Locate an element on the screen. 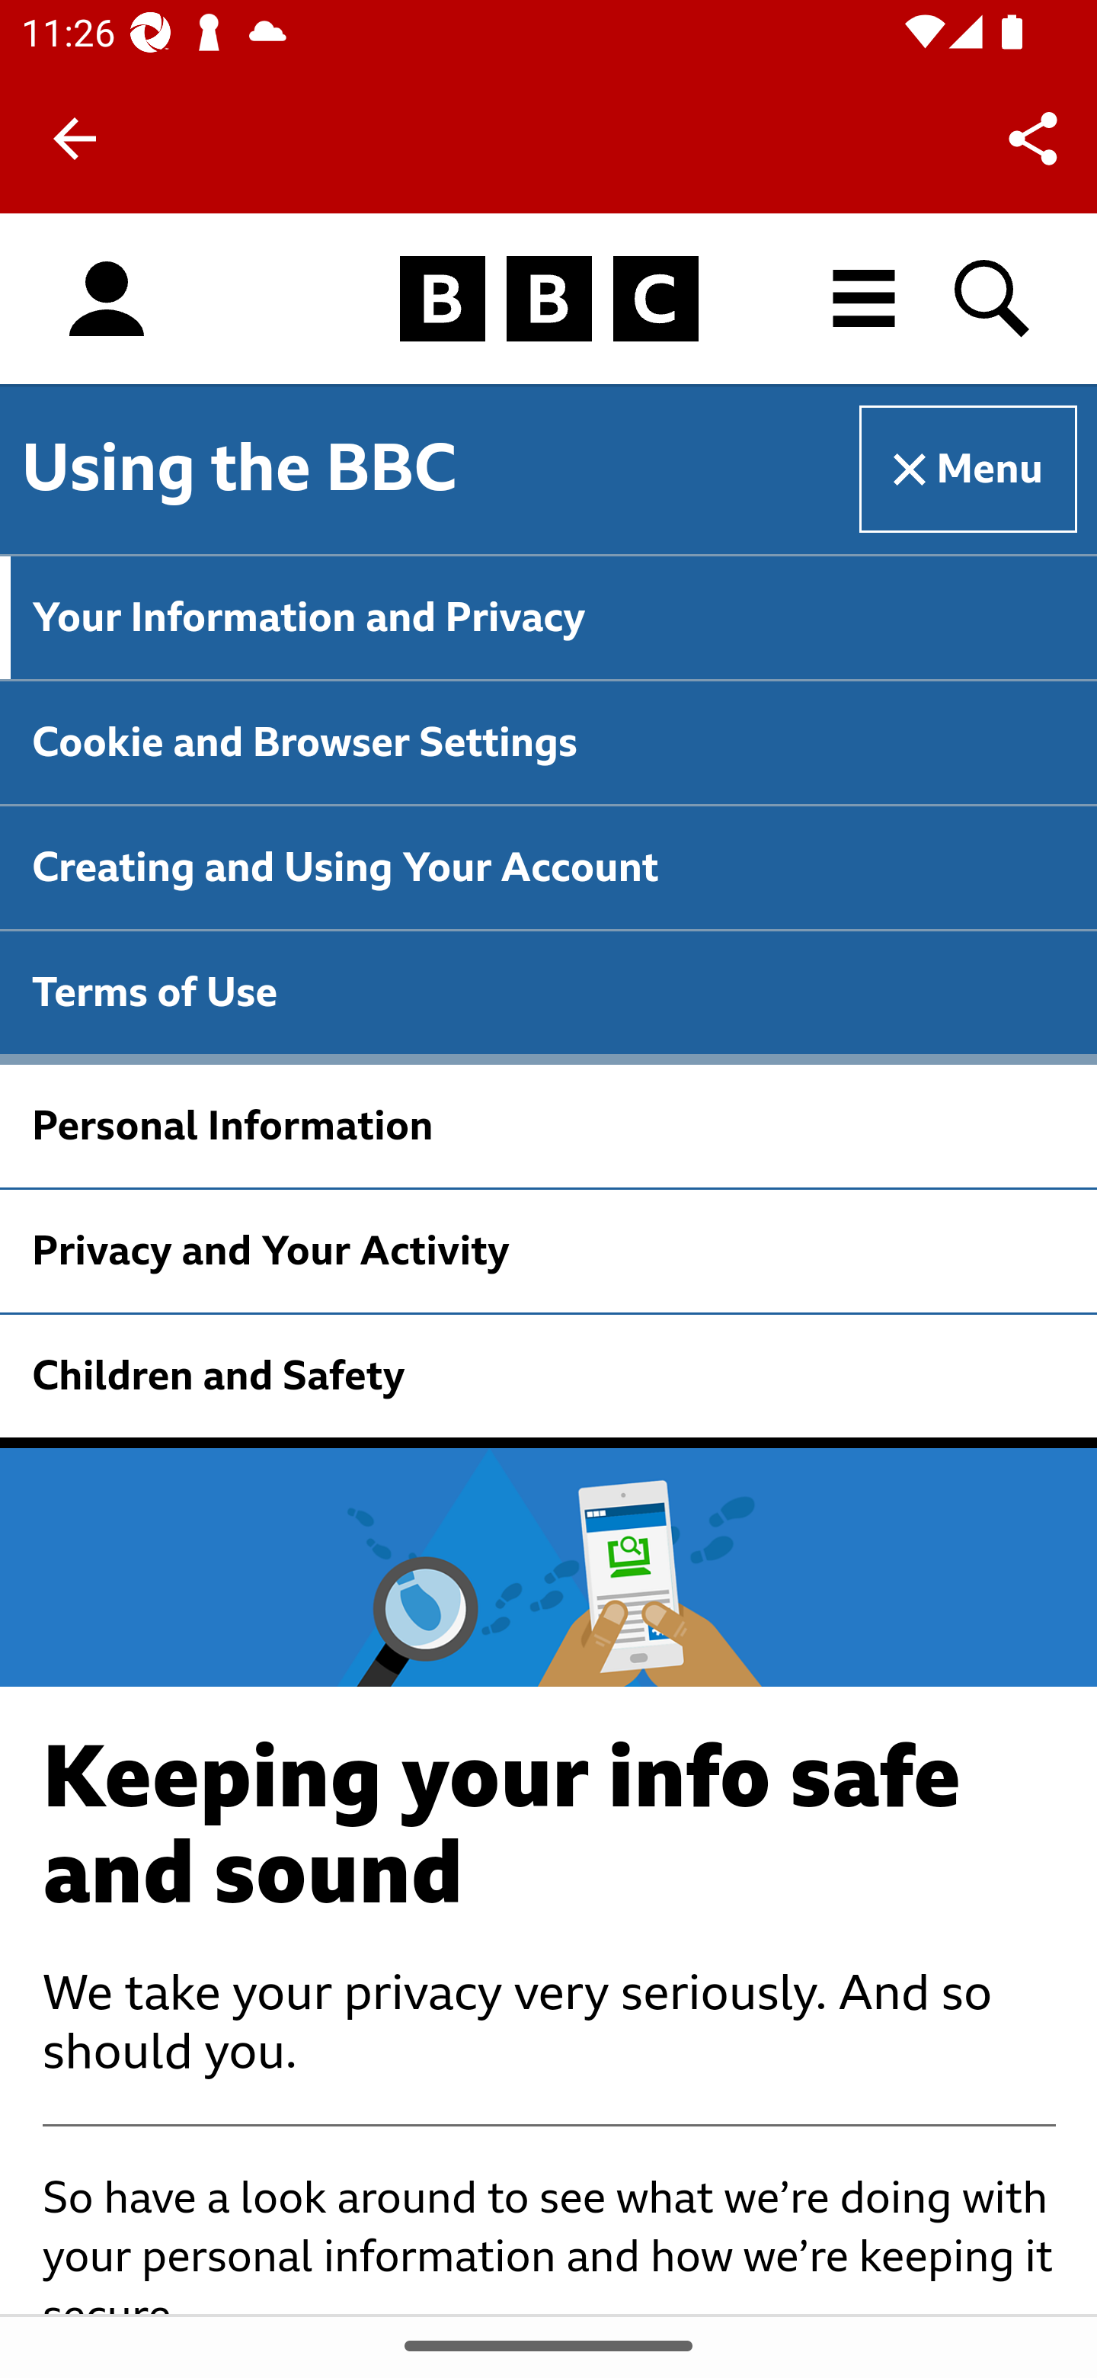  All BBC destinations menu is located at coordinates (865, 299).